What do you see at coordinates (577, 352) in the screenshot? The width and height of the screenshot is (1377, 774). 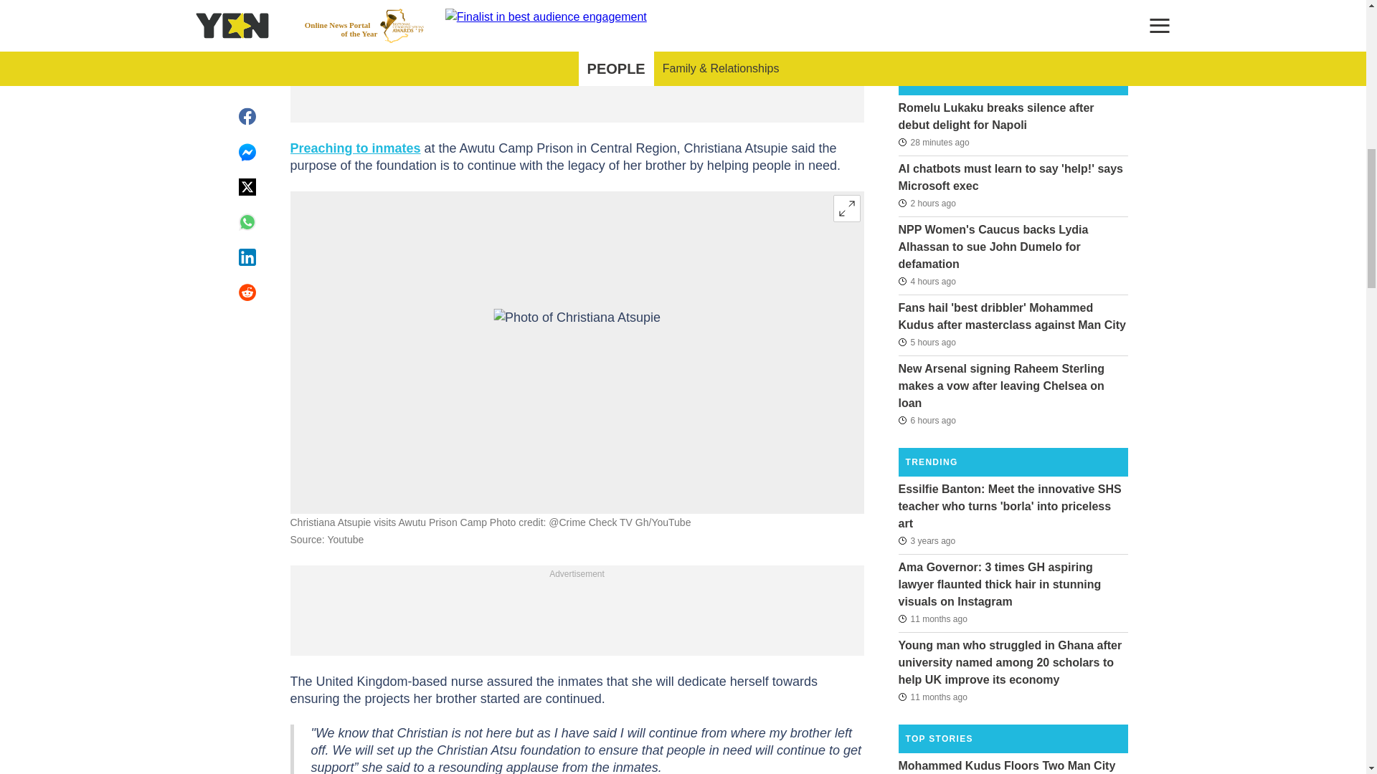 I see `Photo of Christiana Atsupie` at bounding box center [577, 352].